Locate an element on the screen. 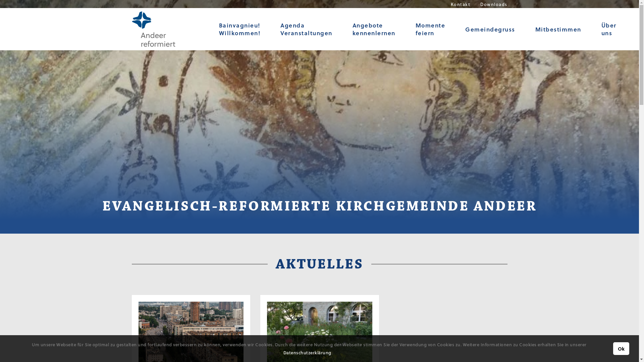 The height and width of the screenshot is (362, 644). Gemeindegruss is located at coordinates (490, 29).